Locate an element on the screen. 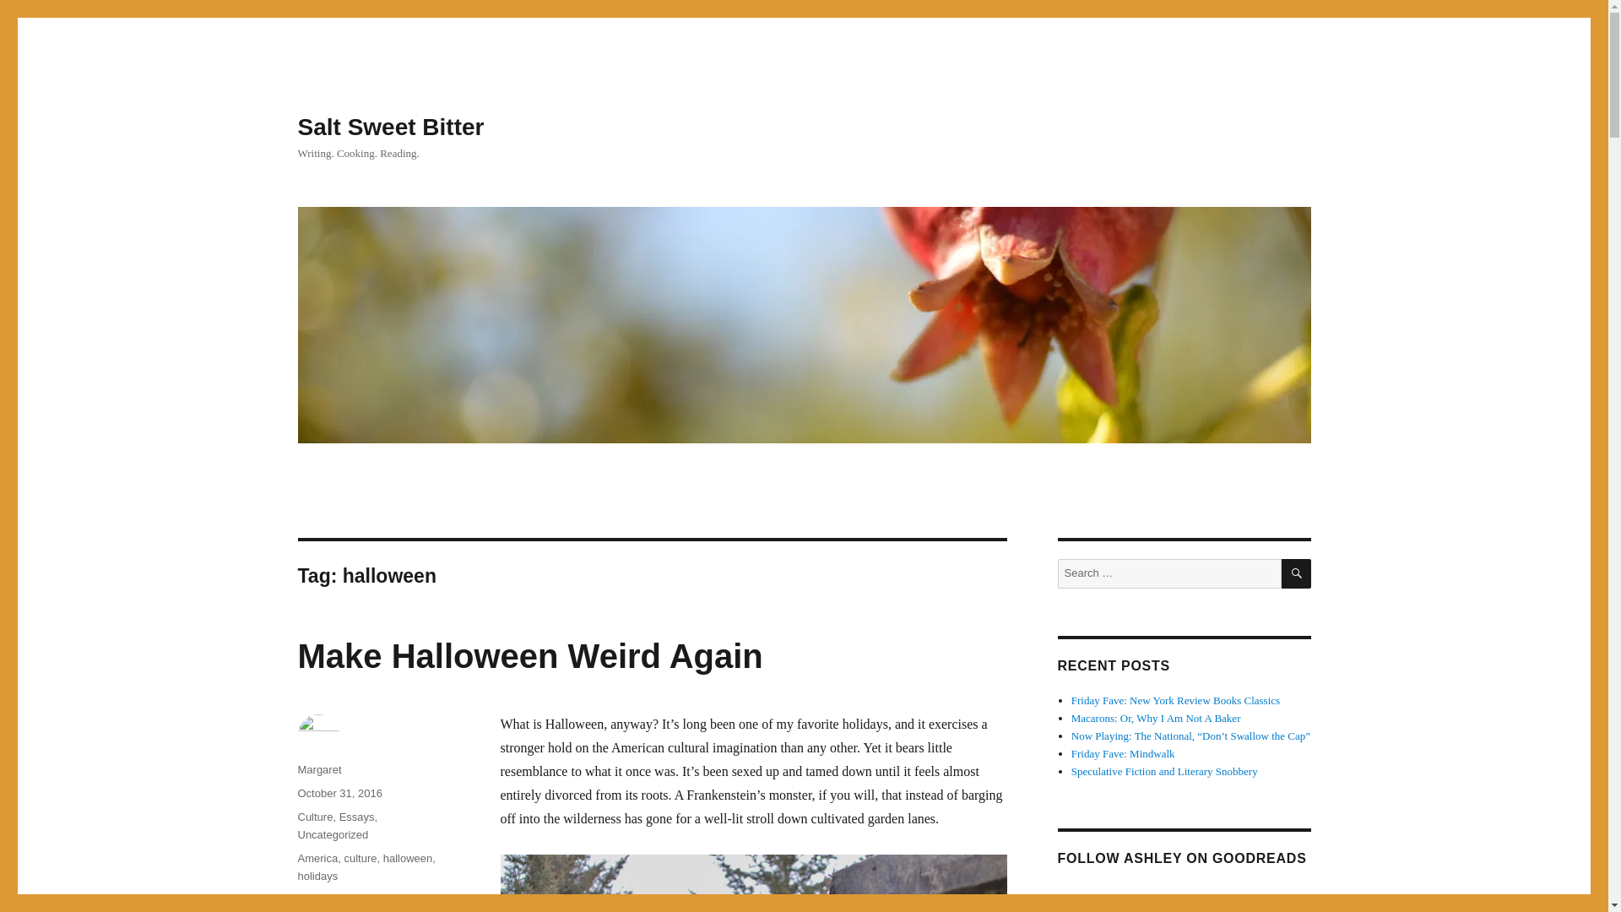 This screenshot has height=912, width=1621. October 31, 2016 is located at coordinates (360, 858).